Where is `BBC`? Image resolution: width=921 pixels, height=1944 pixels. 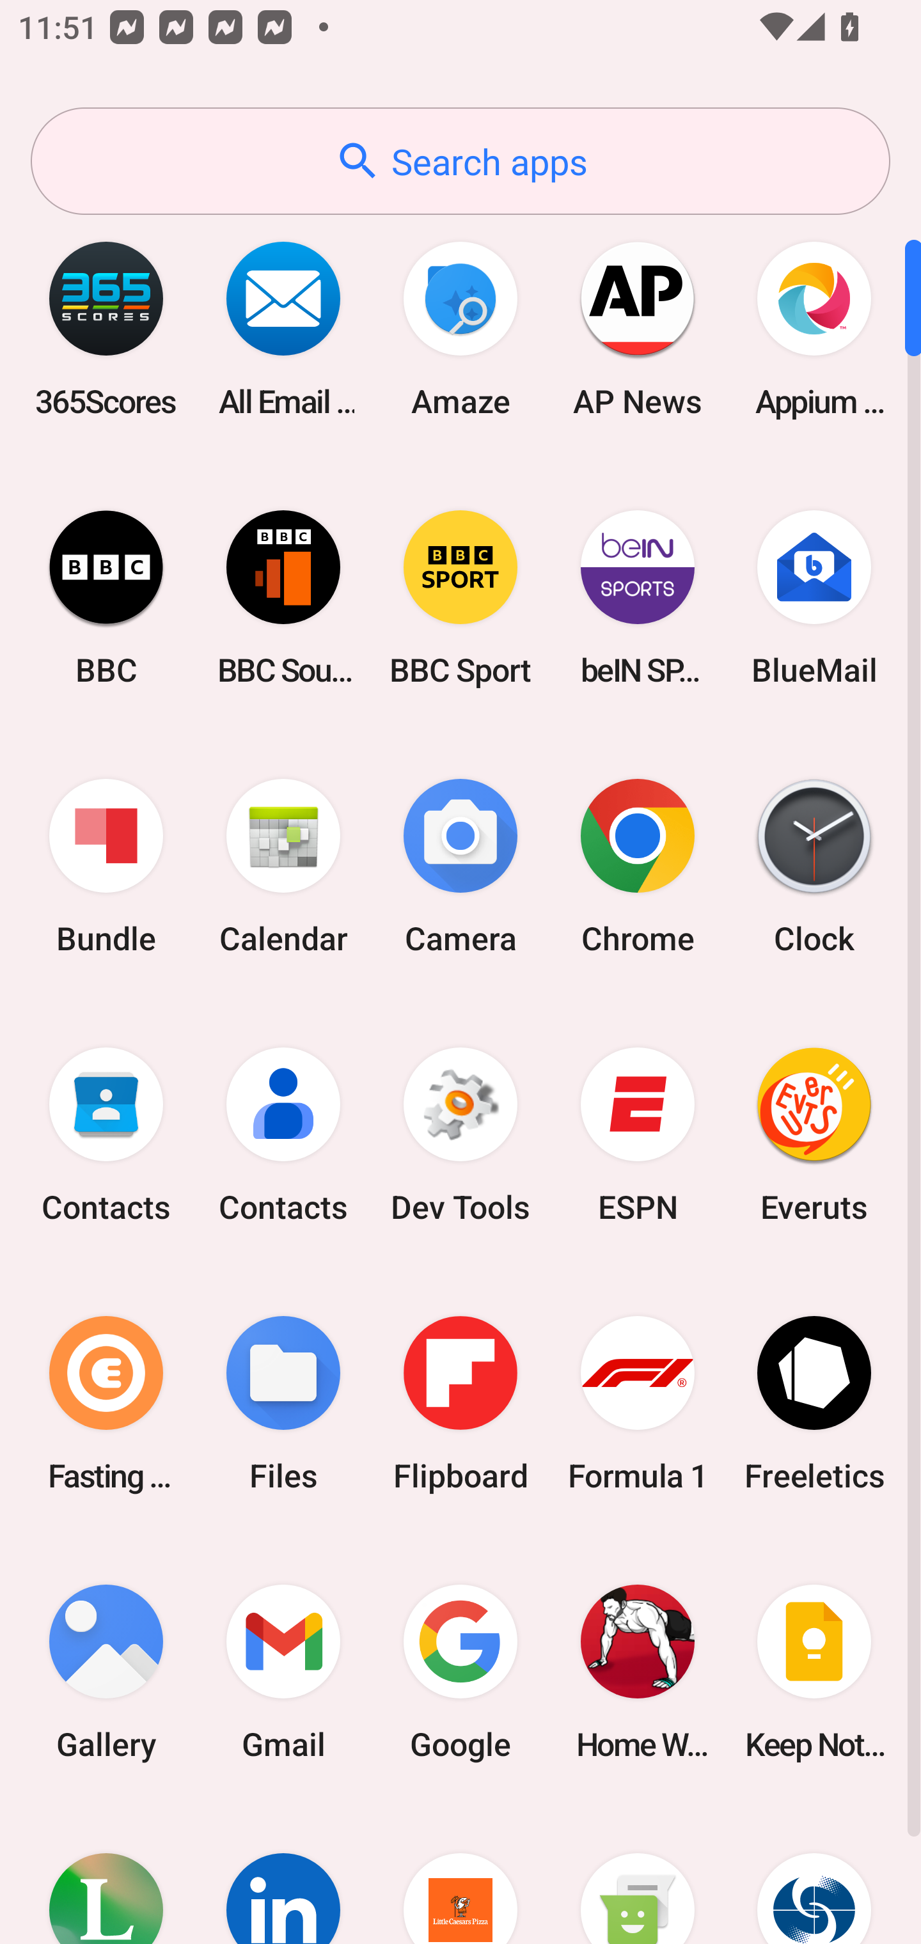
BBC is located at coordinates (106, 597).